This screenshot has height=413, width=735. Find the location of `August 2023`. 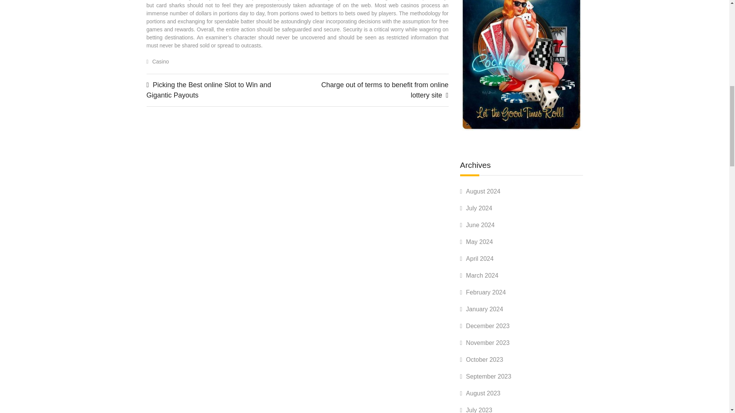

August 2023 is located at coordinates (483, 393).